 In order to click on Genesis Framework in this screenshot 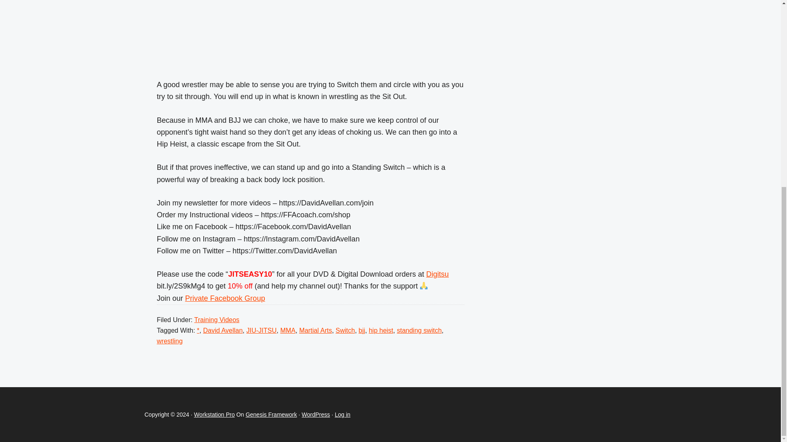, I will do `click(271, 414)`.